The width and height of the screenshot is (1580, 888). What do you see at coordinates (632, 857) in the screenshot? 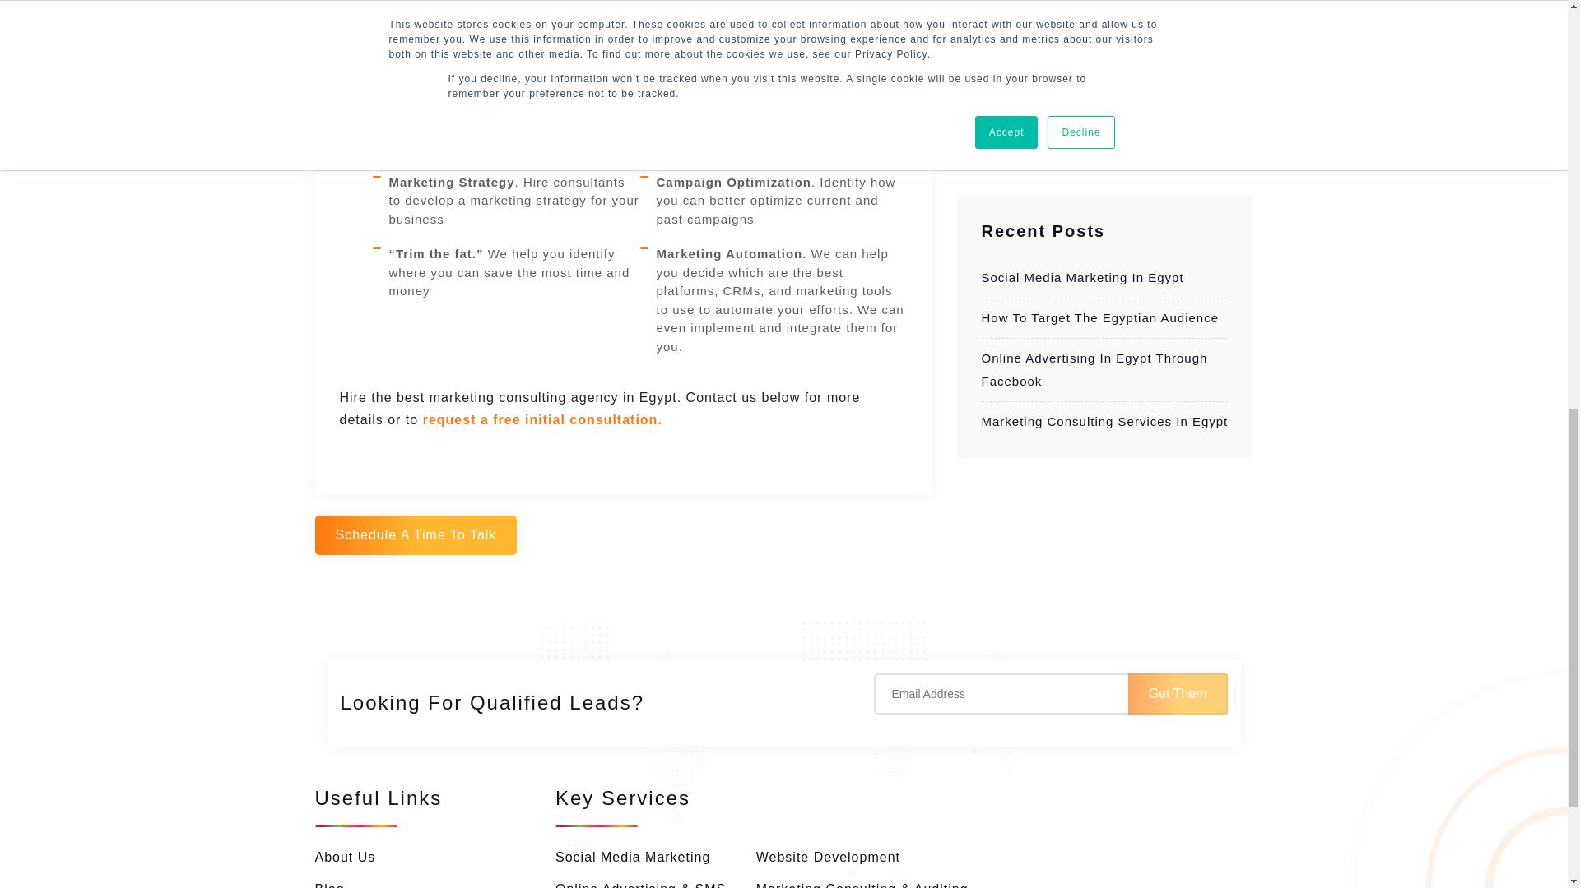
I see `Social Media Marketing` at bounding box center [632, 857].